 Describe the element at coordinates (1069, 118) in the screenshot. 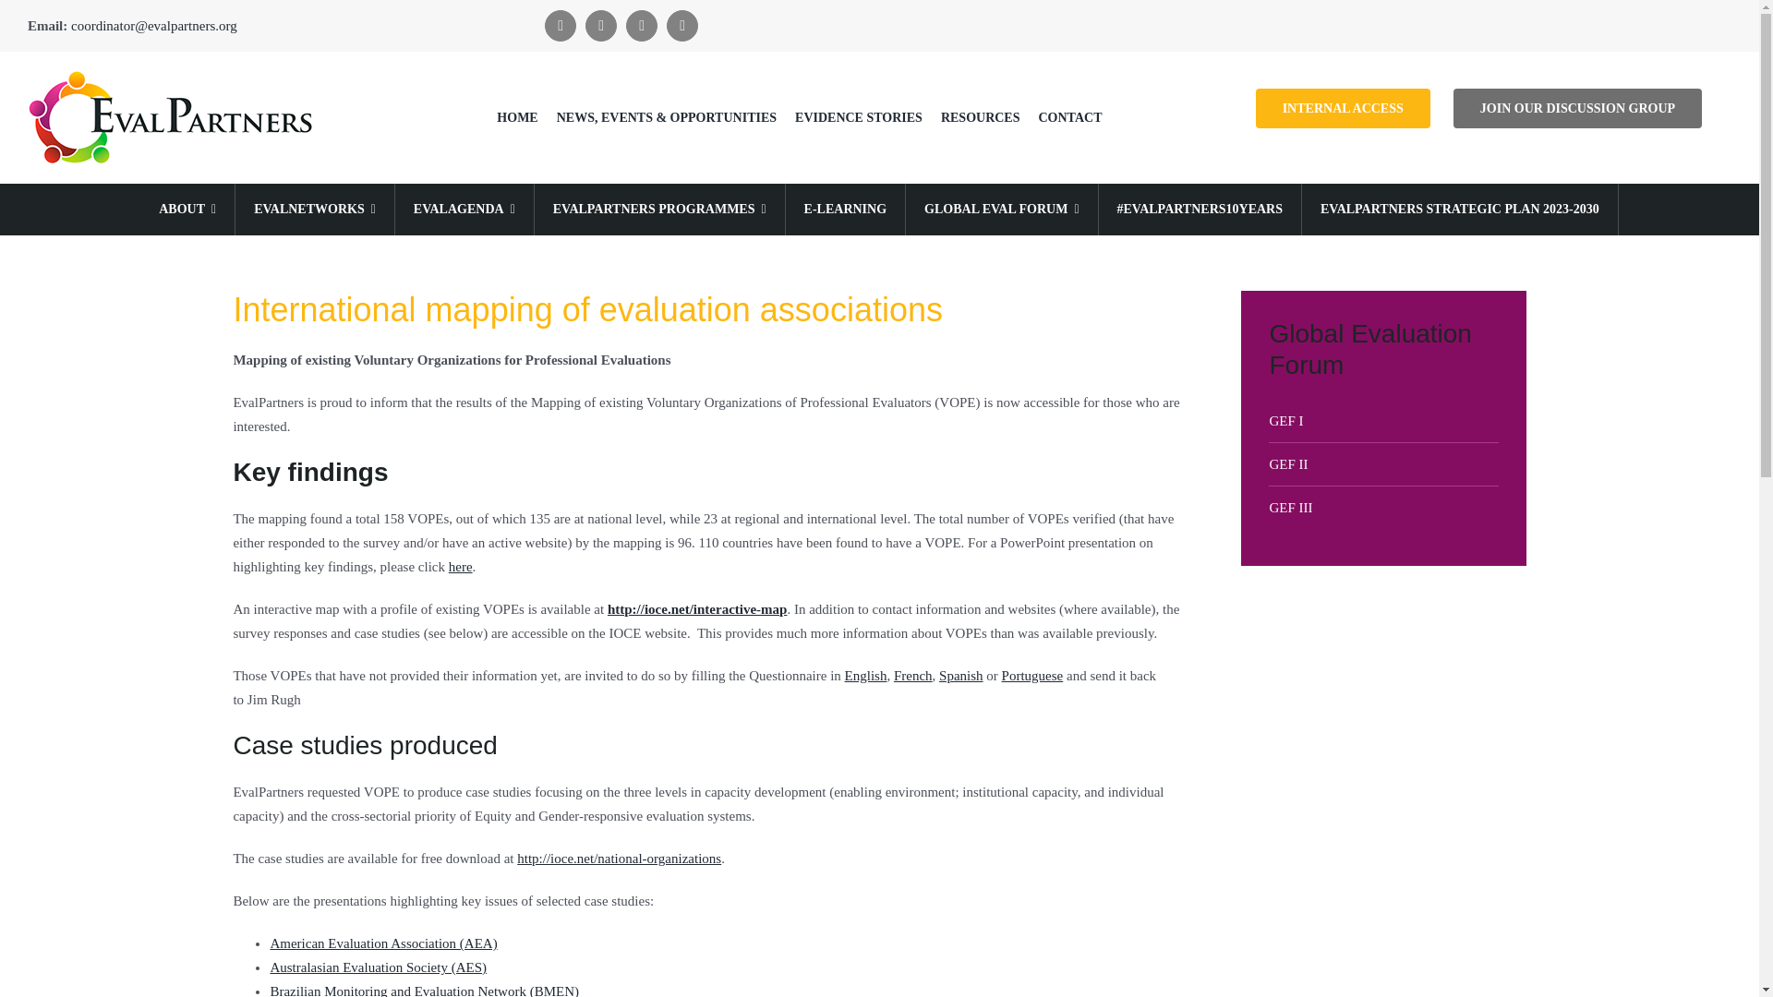

I see `CONTACT` at that location.